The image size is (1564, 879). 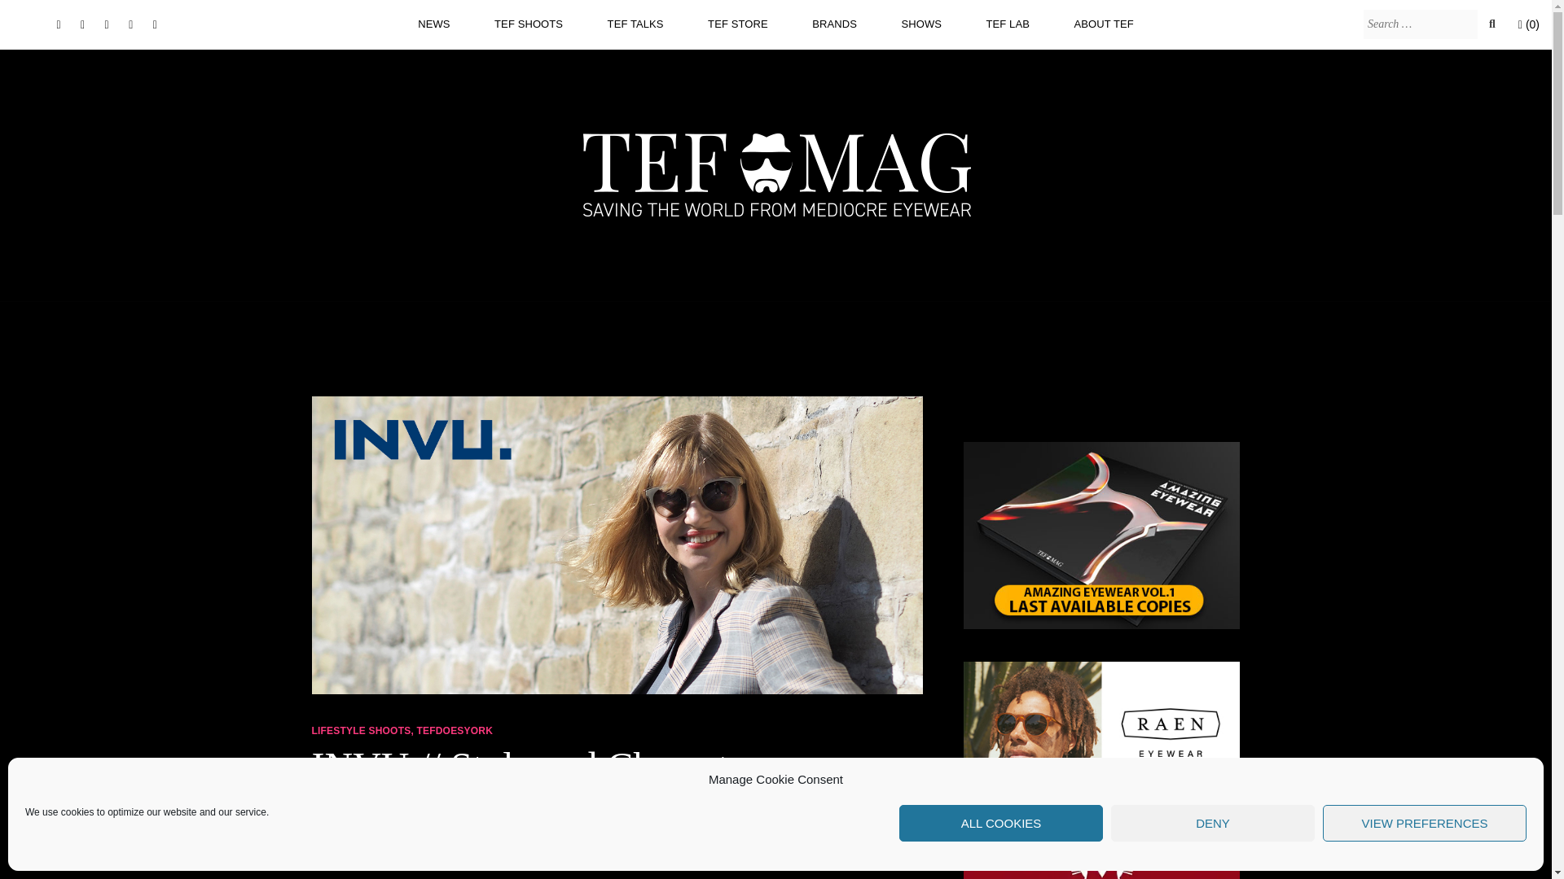 I want to click on TEF SHOOTS, so click(x=528, y=24).